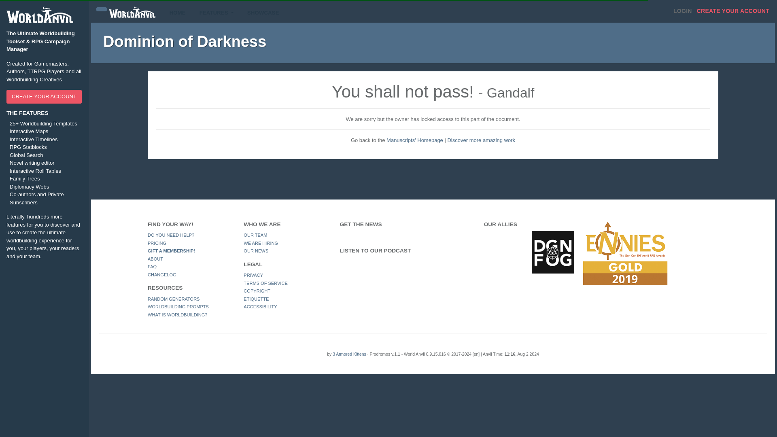  I want to click on SHOWCASE, so click(263, 13).